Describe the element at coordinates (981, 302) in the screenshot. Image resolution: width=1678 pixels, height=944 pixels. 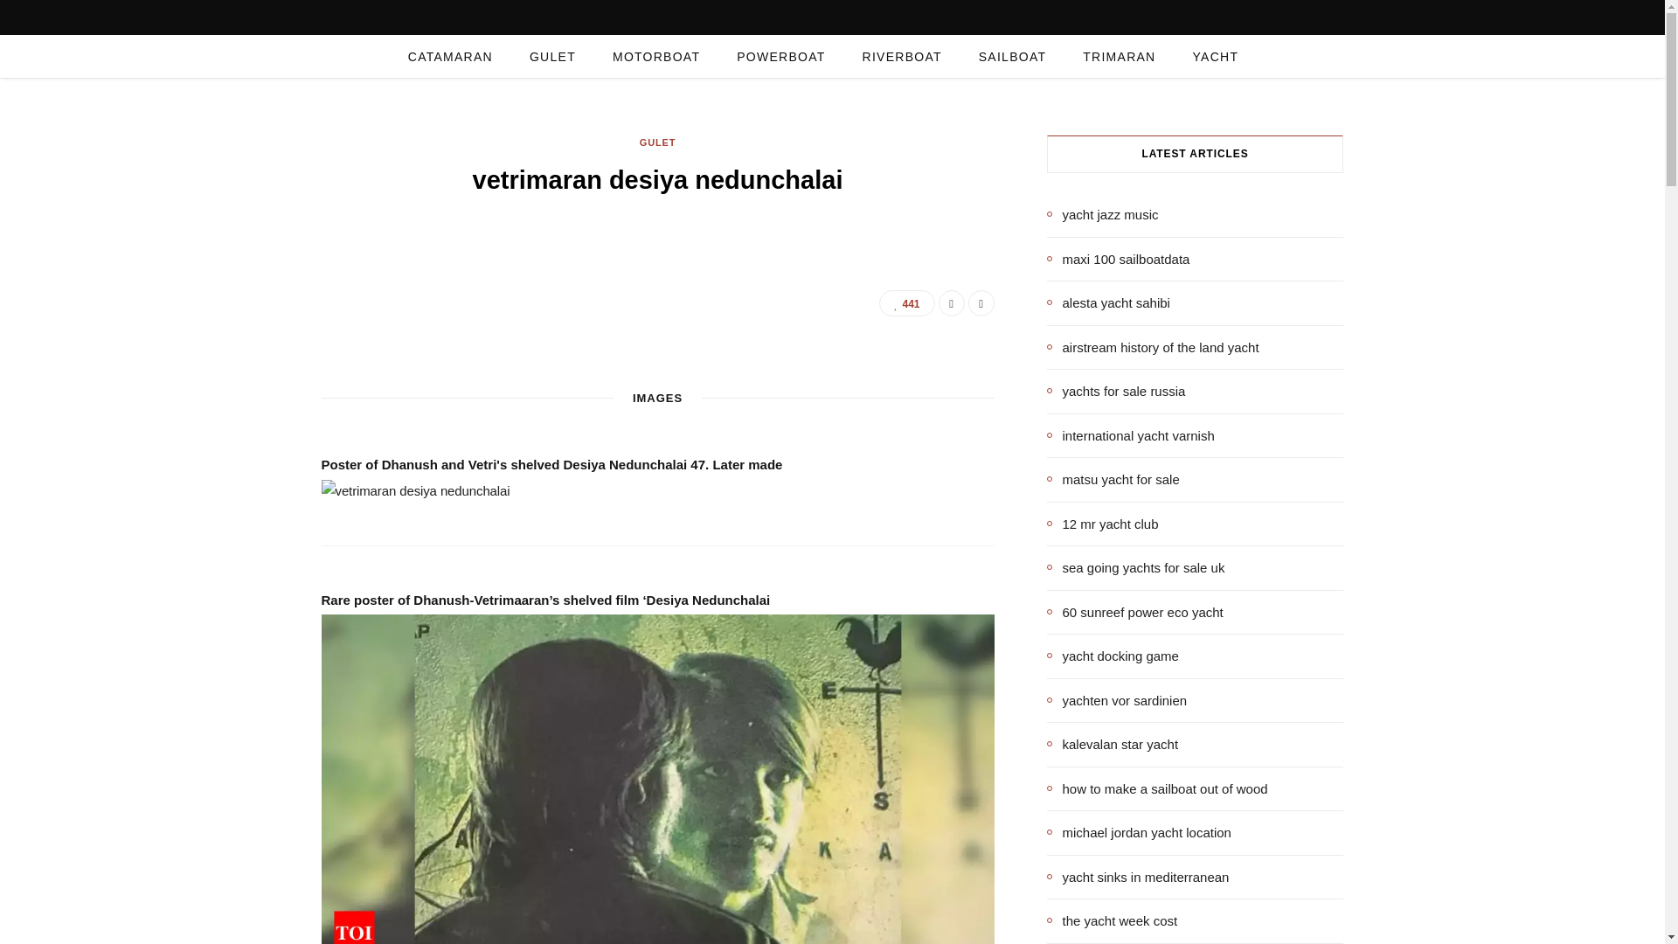
I see `Share on Twitter` at that location.